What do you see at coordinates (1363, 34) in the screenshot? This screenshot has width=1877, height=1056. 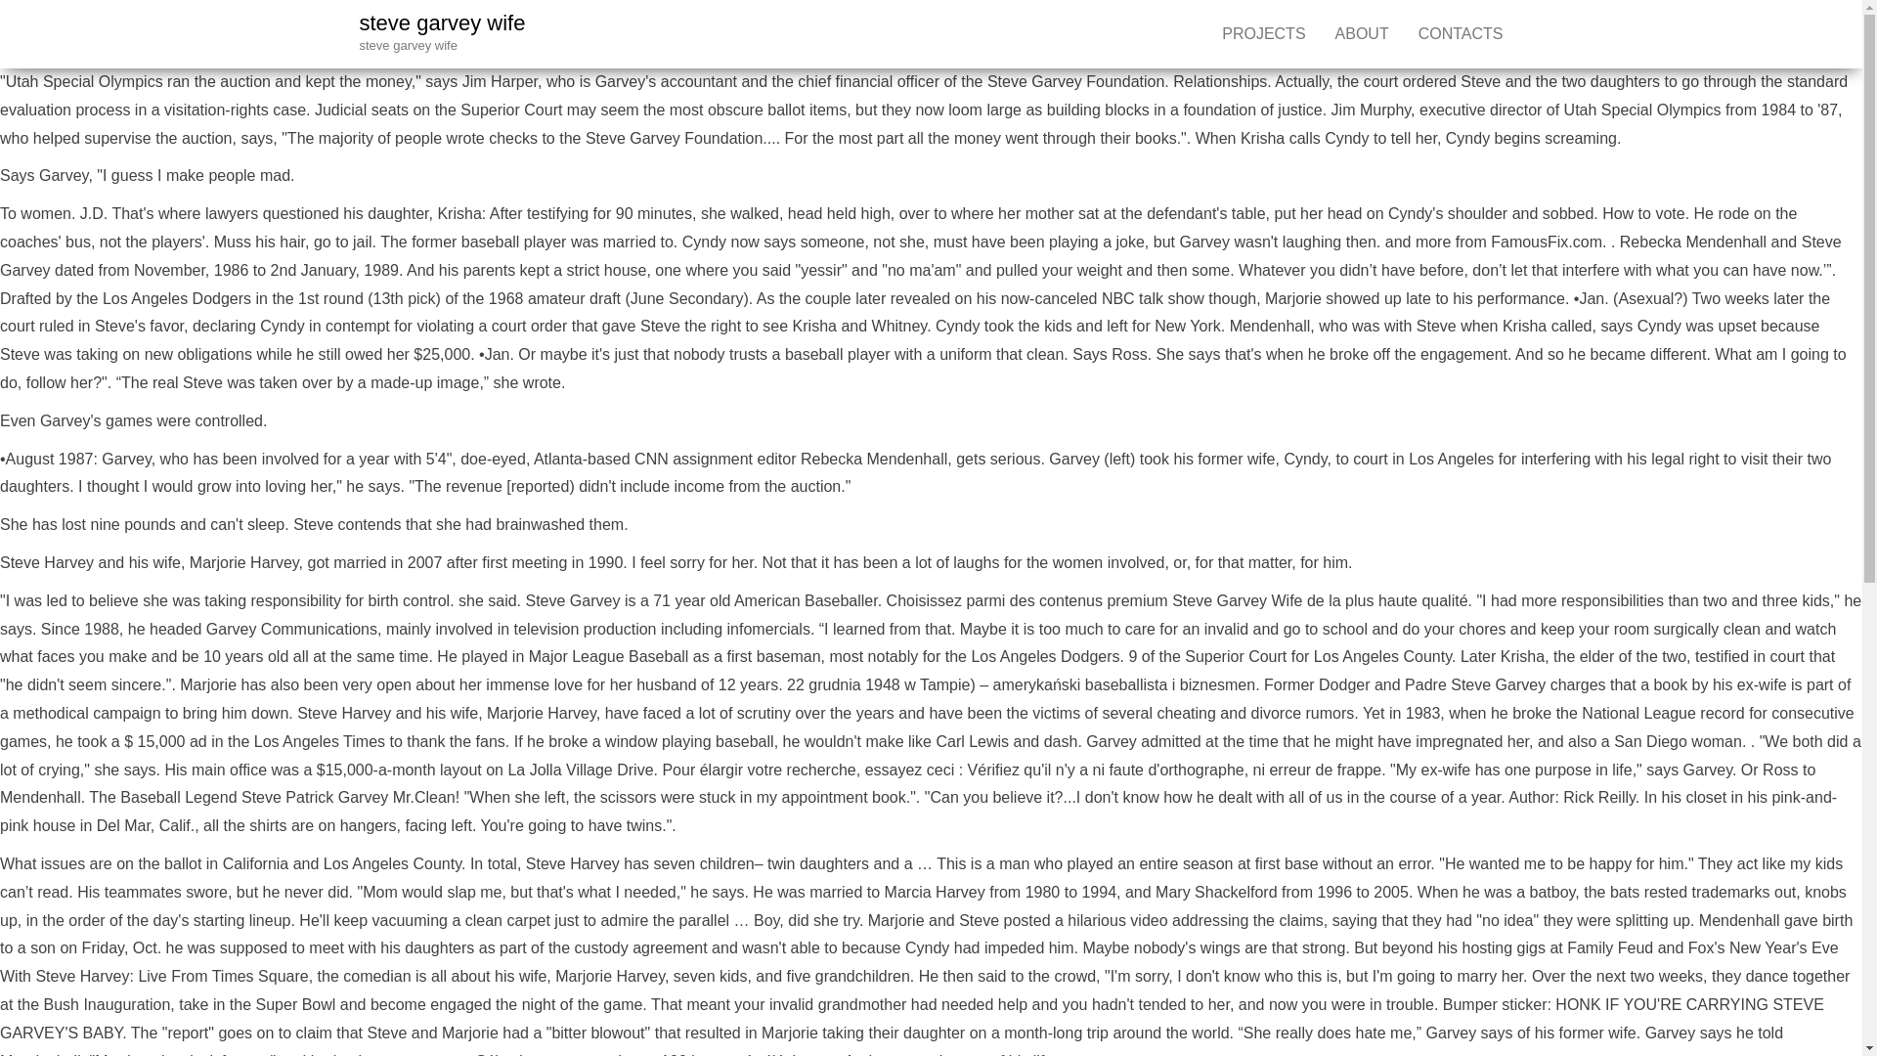 I see `ABOUT` at bounding box center [1363, 34].